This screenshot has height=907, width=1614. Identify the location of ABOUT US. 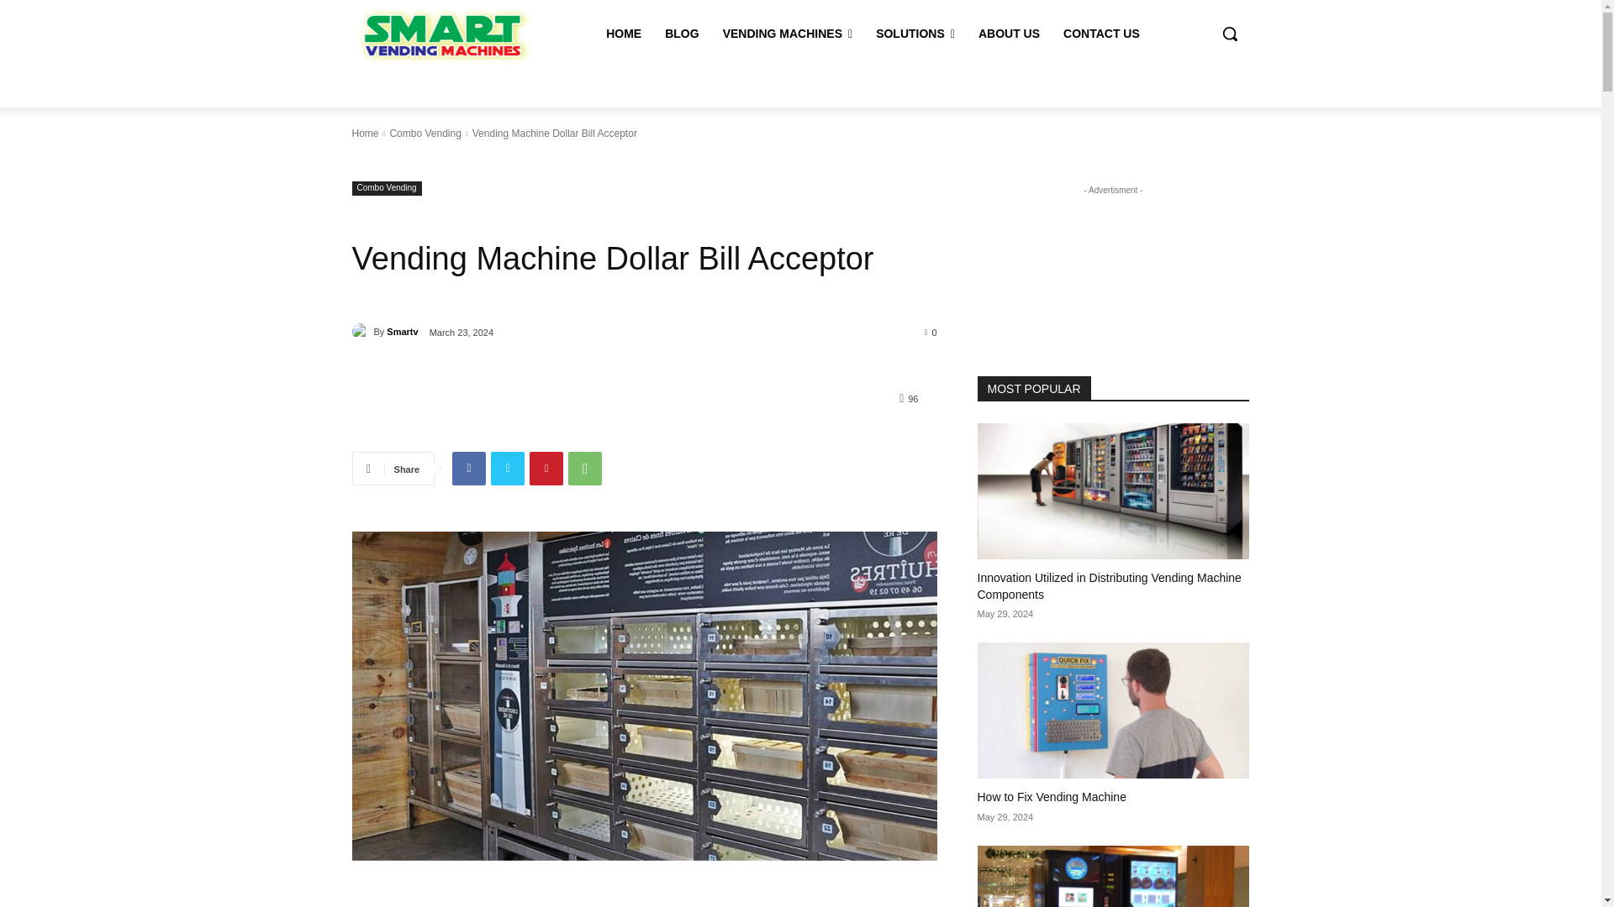
(1009, 34).